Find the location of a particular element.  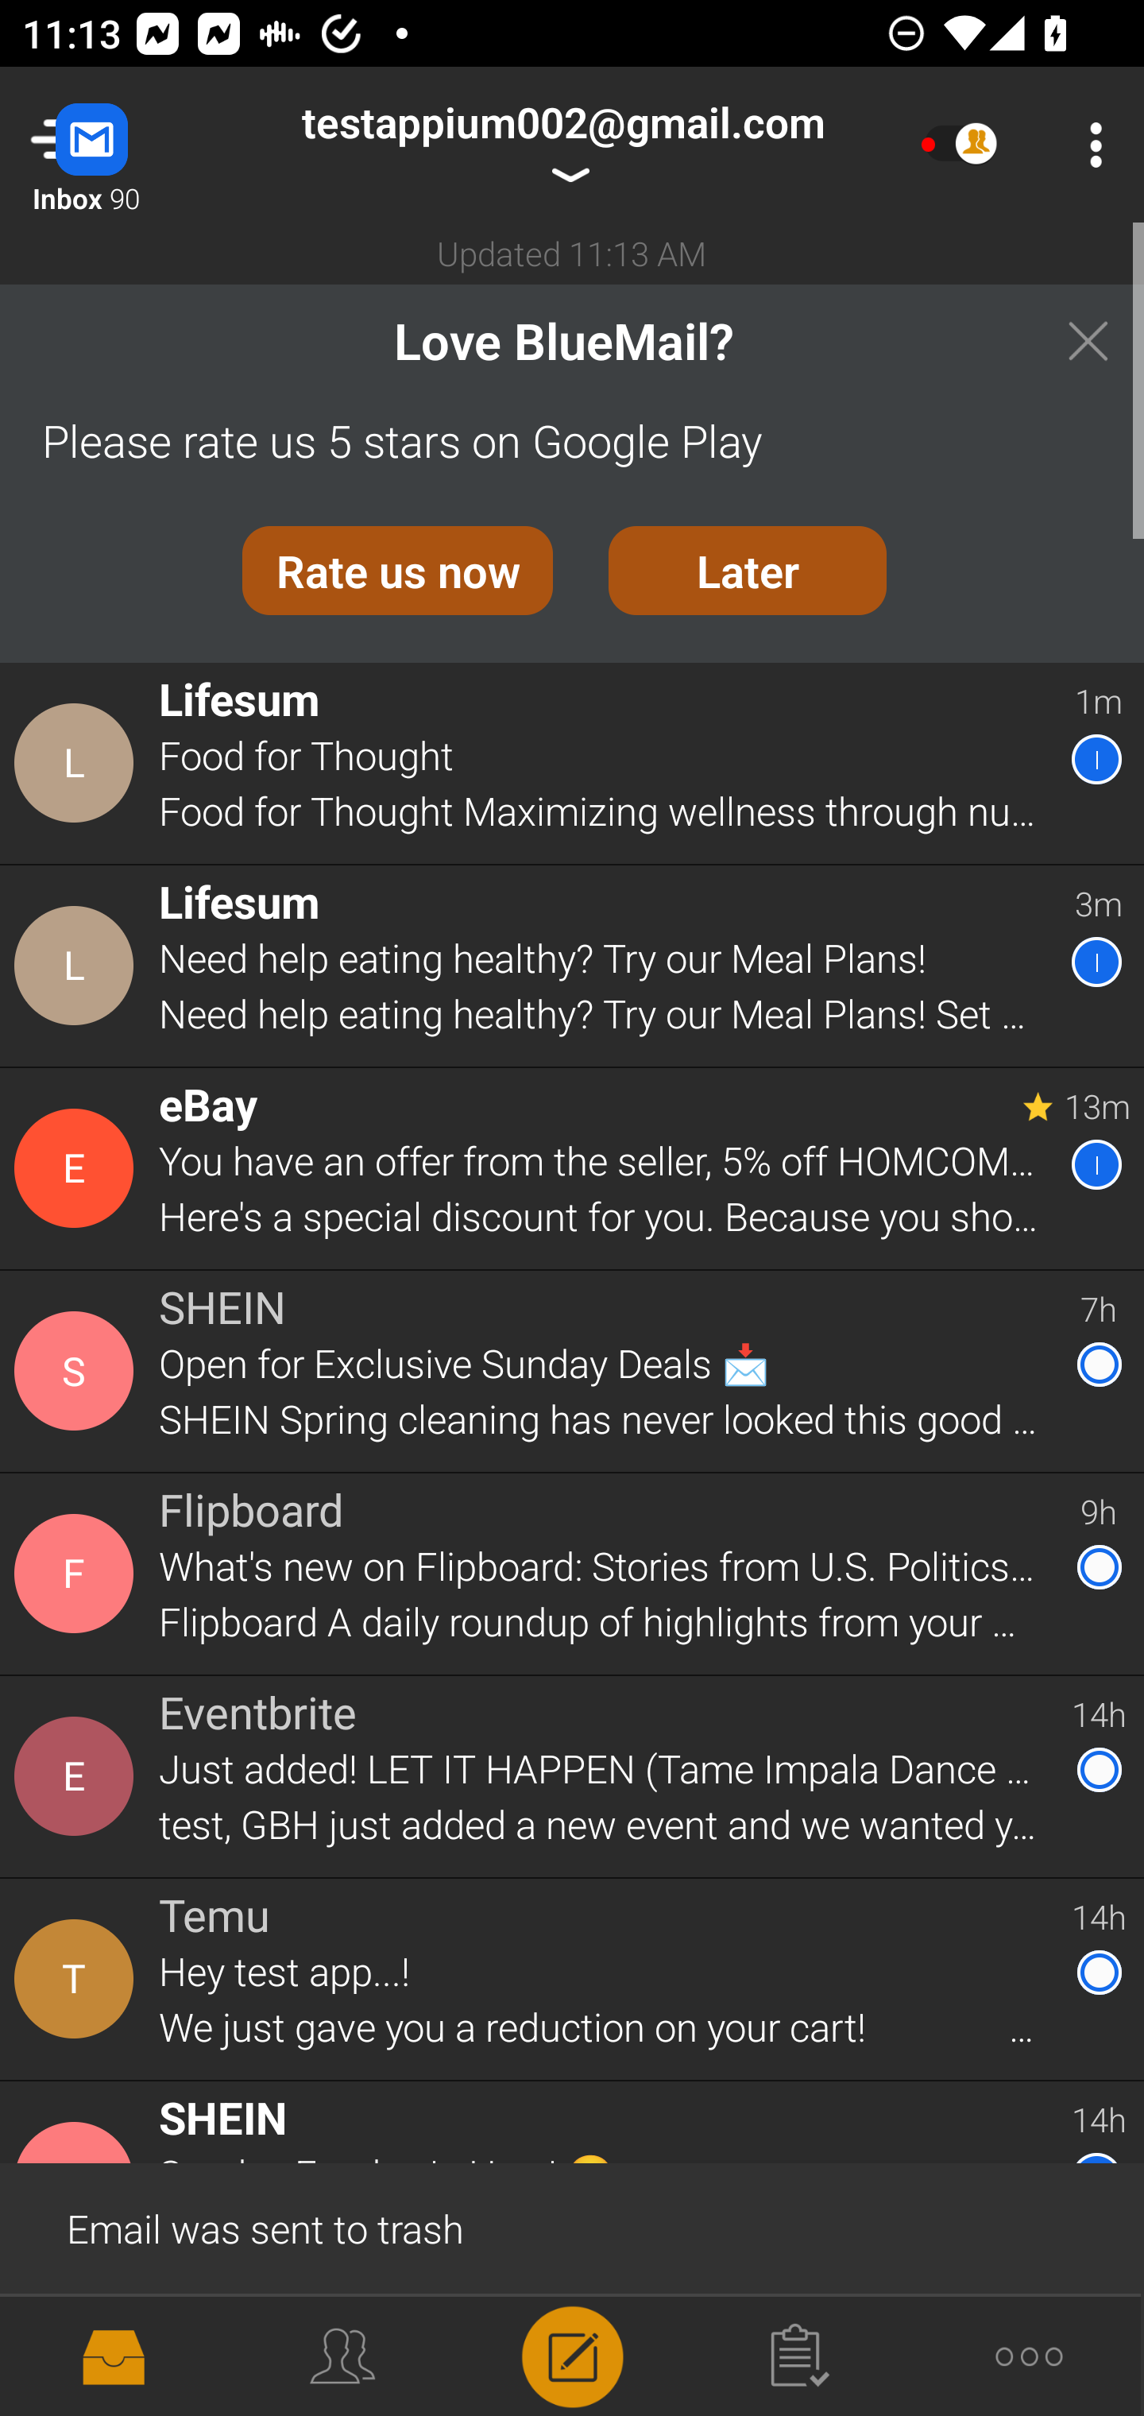

Contact Details is located at coordinates (78, 1777).